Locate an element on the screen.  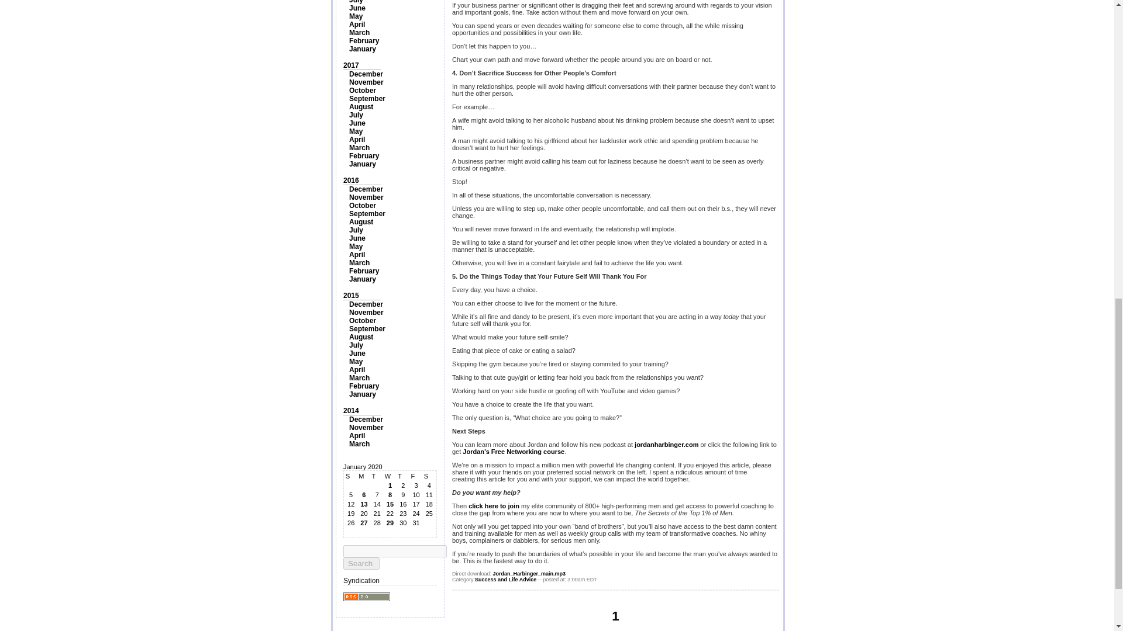
Tuesday is located at coordinates (377, 476).